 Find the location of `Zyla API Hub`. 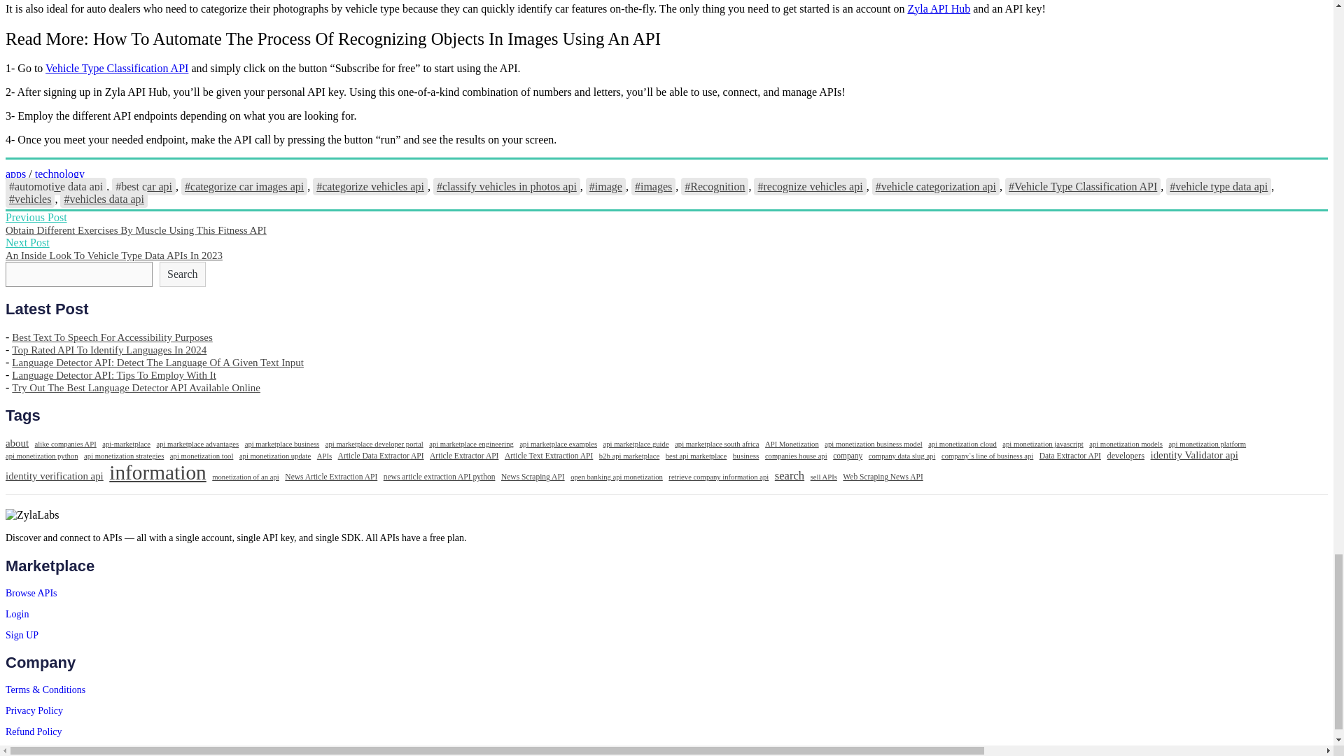

Zyla API Hub is located at coordinates (939, 8).